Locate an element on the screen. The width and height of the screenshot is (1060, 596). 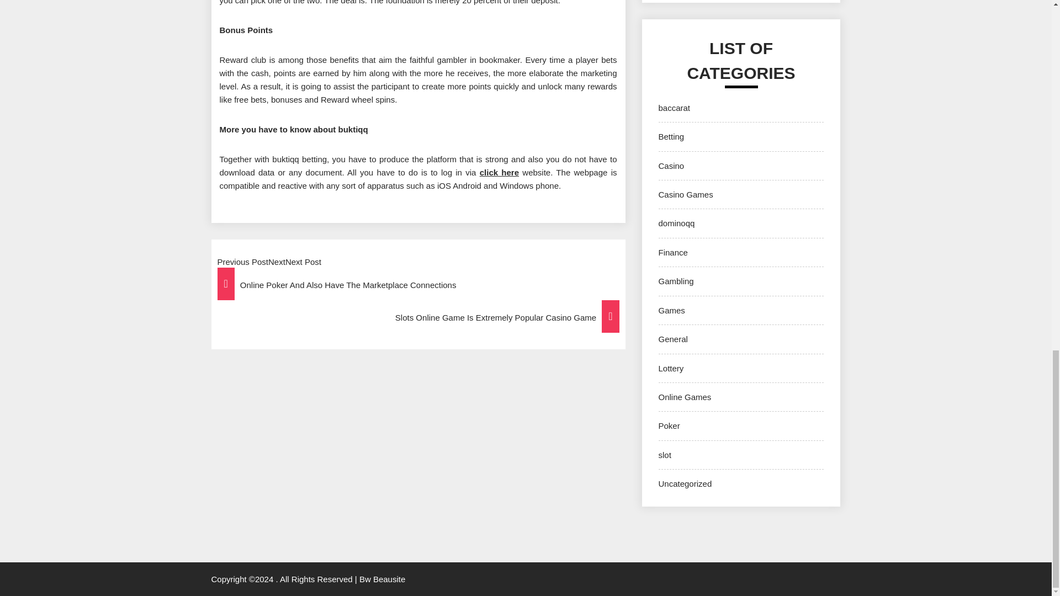
Games is located at coordinates (671, 310).